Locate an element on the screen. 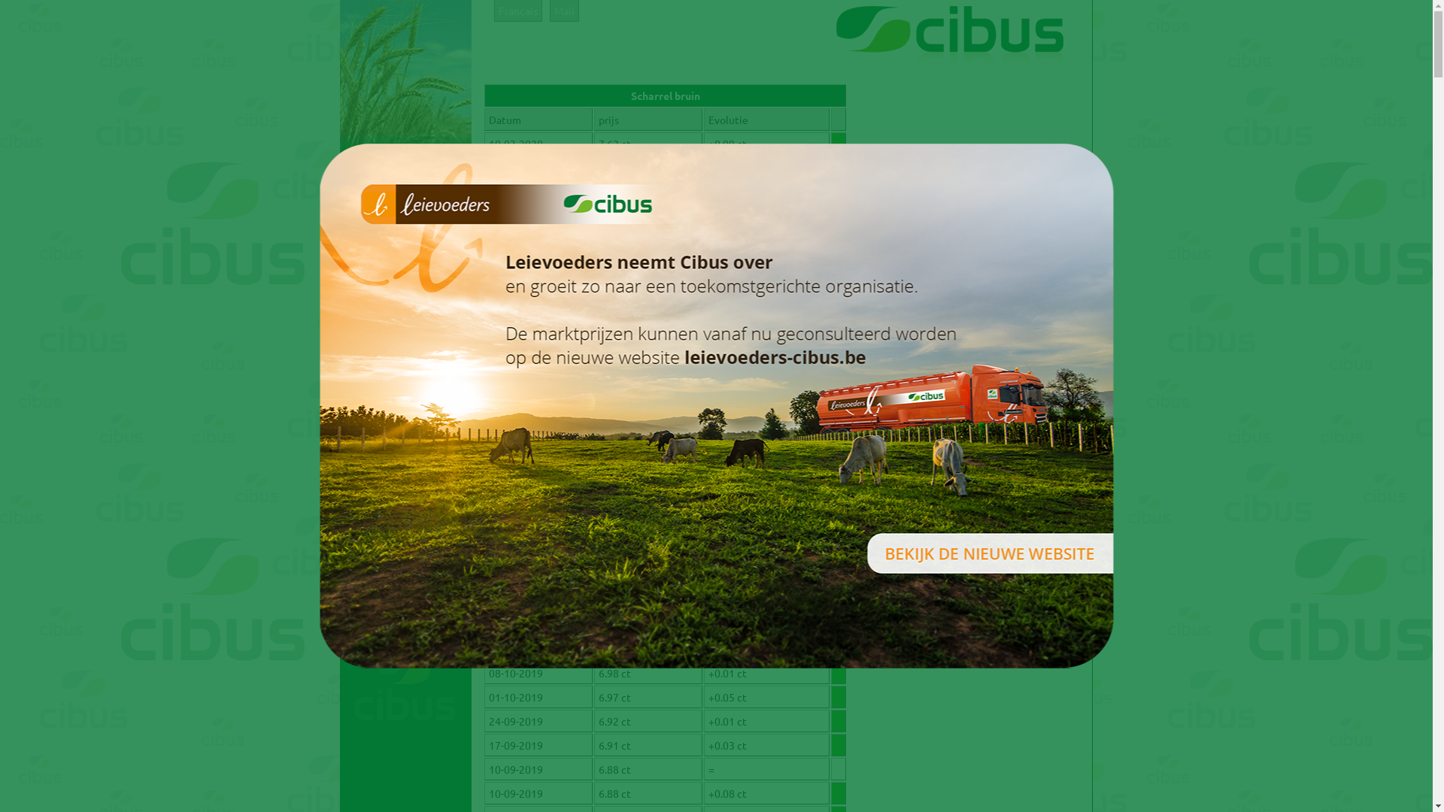 Image resolution: width=1444 pixels, height=812 pixels. Voeders is located at coordinates (406, 280).